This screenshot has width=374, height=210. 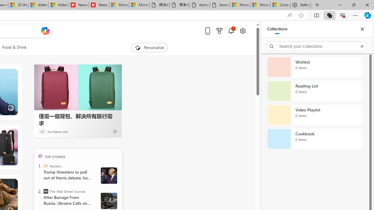 I want to click on itconcepthk.com/projector_solutions.mp4, so click(x=220, y=5).